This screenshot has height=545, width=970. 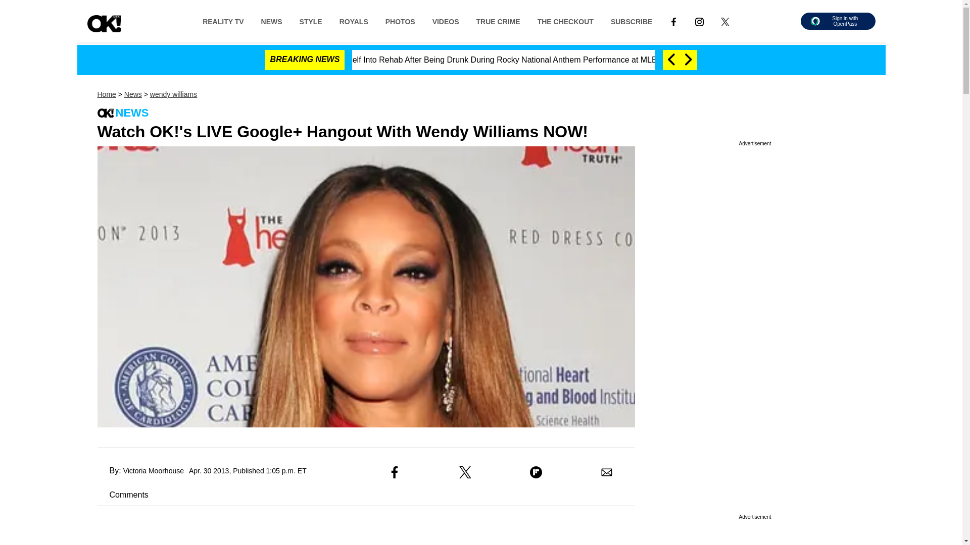 What do you see at coordinates (536, 472) in the screenshot?
I see `Share to Flipboard` at bounding box center [536, 472].